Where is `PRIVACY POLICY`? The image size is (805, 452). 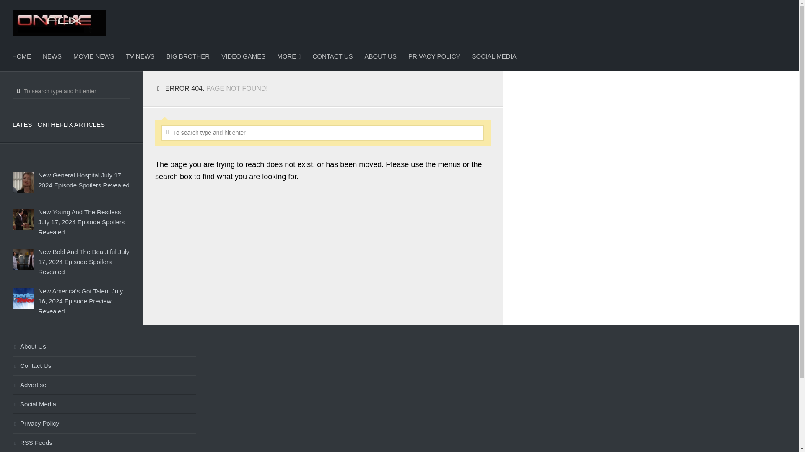 PRIVACY POLICY is located at coordinates (434, 56).